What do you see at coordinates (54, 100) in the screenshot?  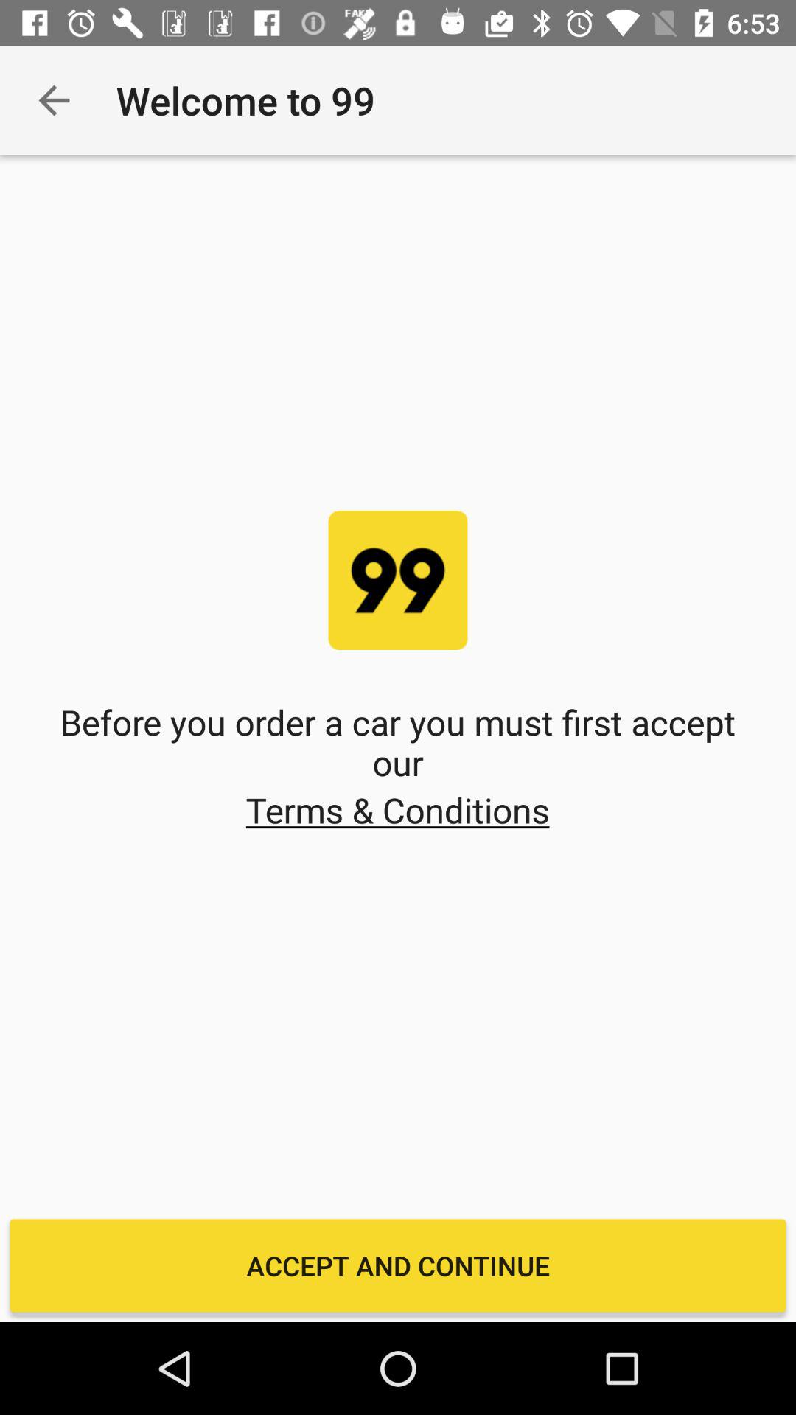 I see `tap app next to the welcome to 99 item` at bounding box center [54, 100].